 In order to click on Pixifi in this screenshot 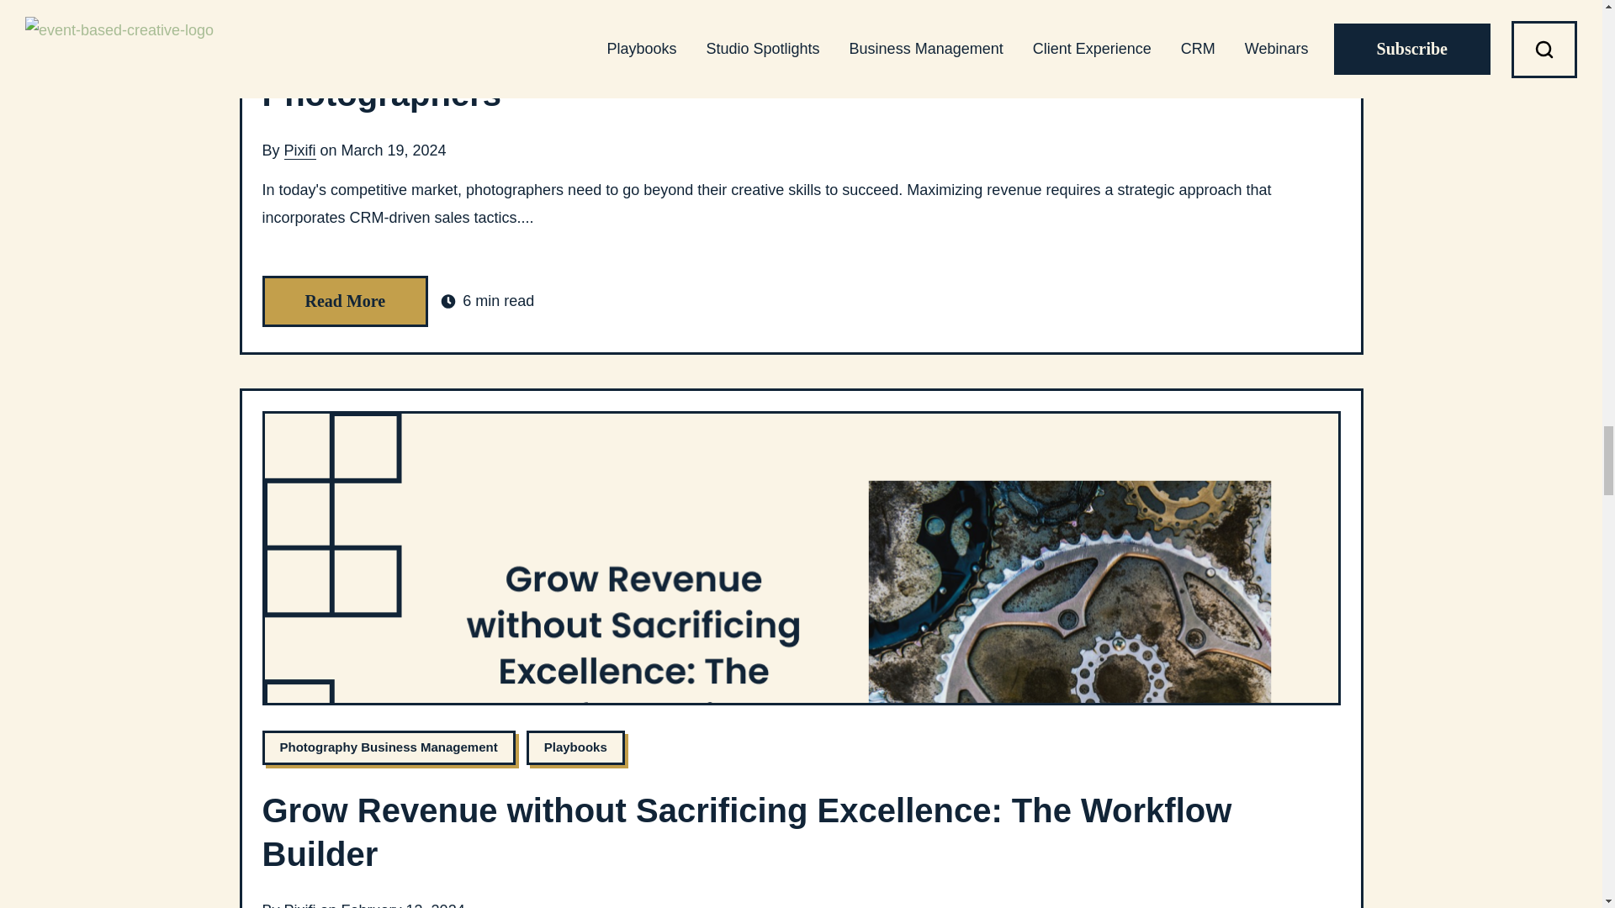, I will do `click(299, 150)`.